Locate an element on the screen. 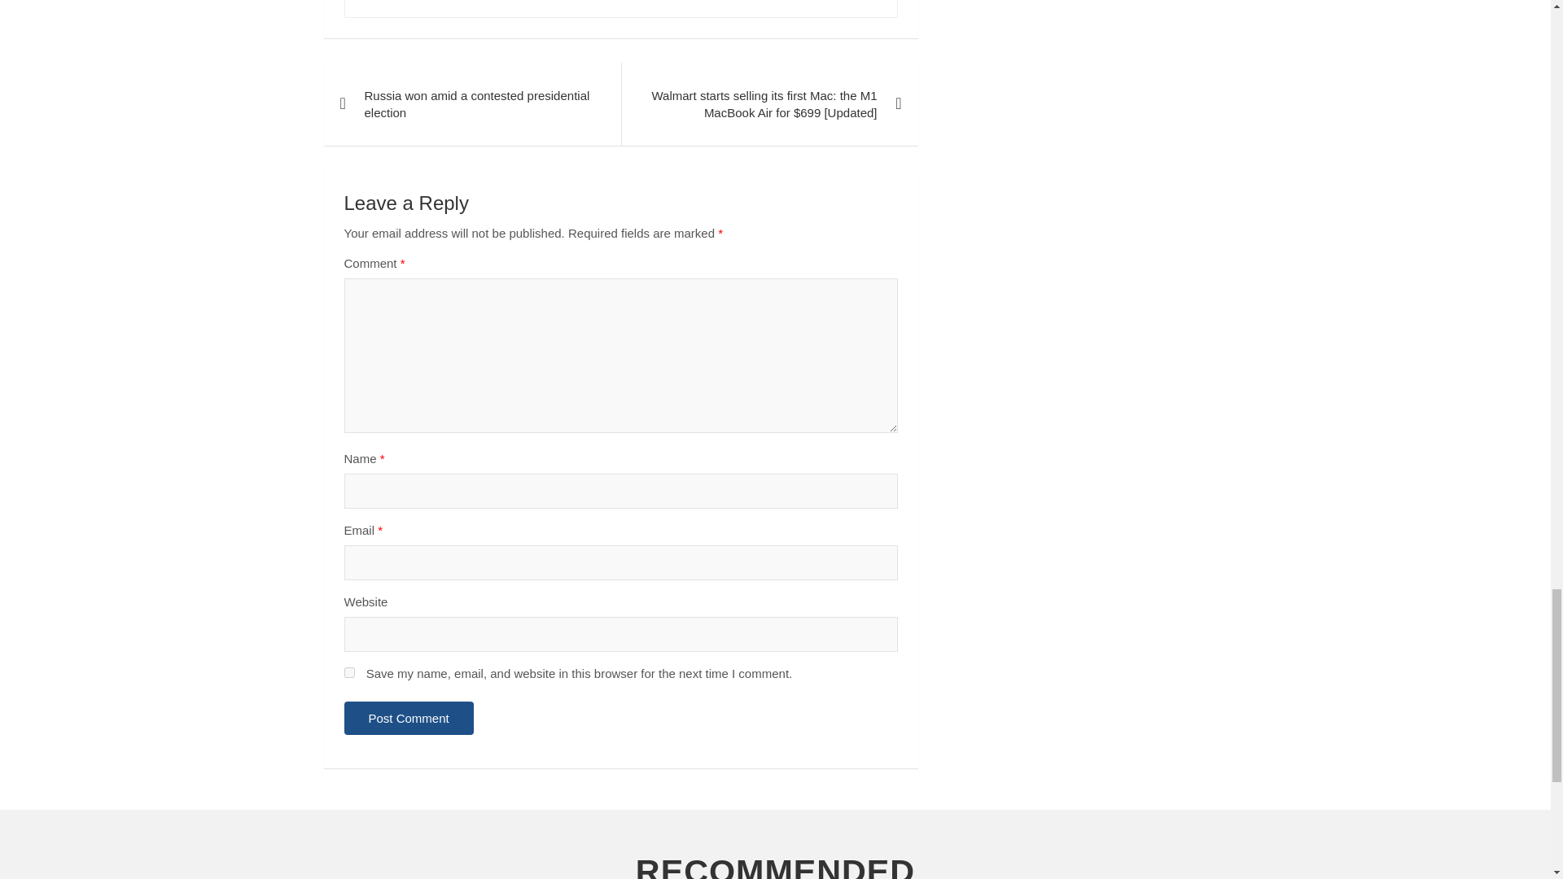 The height and width of the screenshot is (879, 1563). yes is located at coordinates (348, 672).